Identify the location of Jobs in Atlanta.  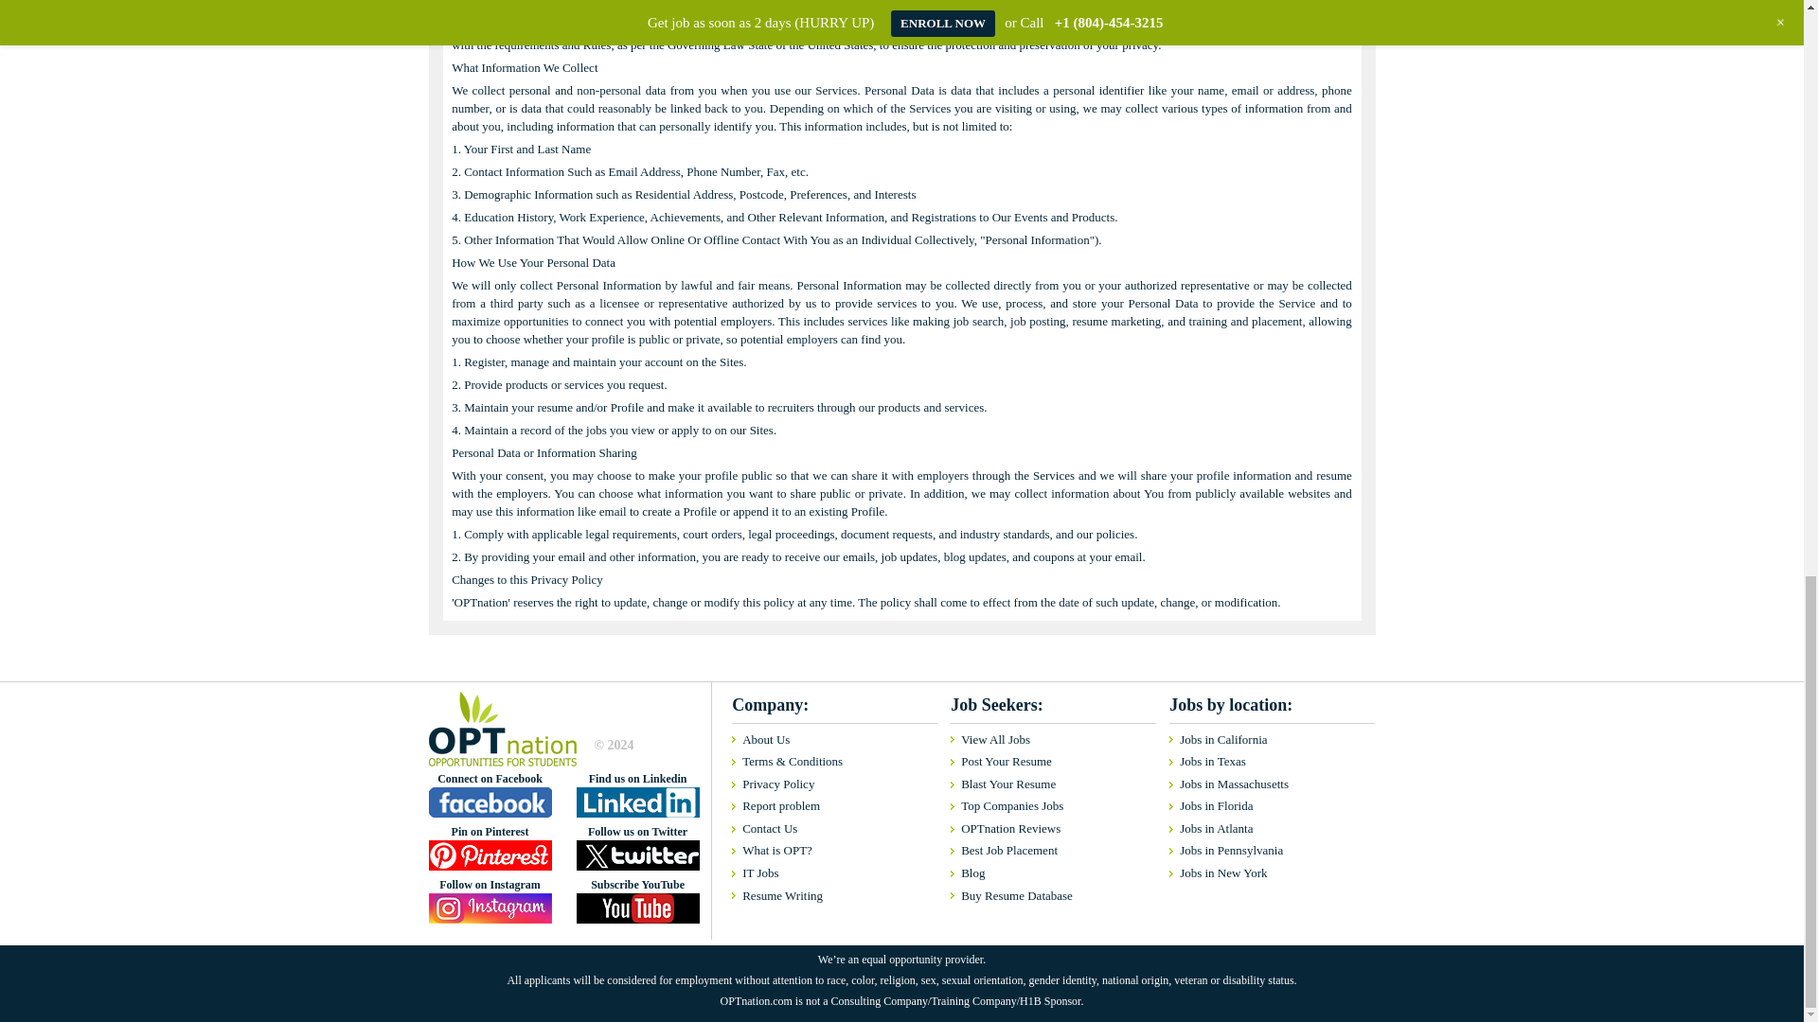
(1267, 829).